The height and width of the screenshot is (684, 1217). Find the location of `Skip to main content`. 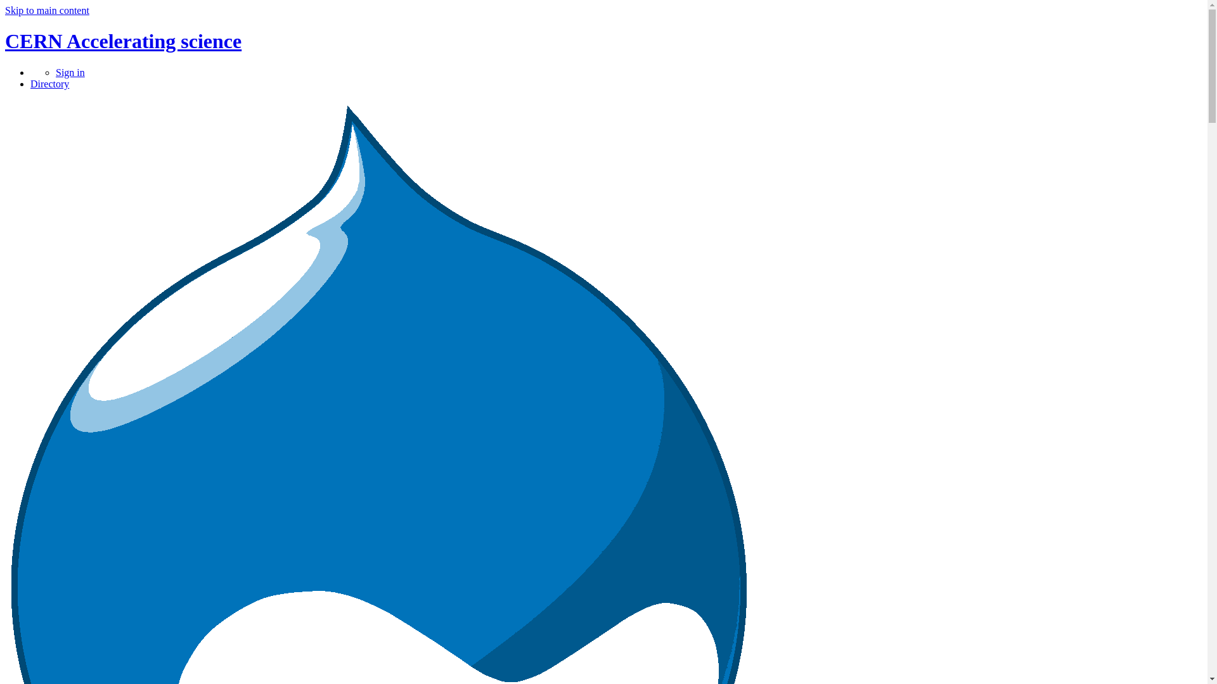

Skip to main content is located at coordinates (47, 10).